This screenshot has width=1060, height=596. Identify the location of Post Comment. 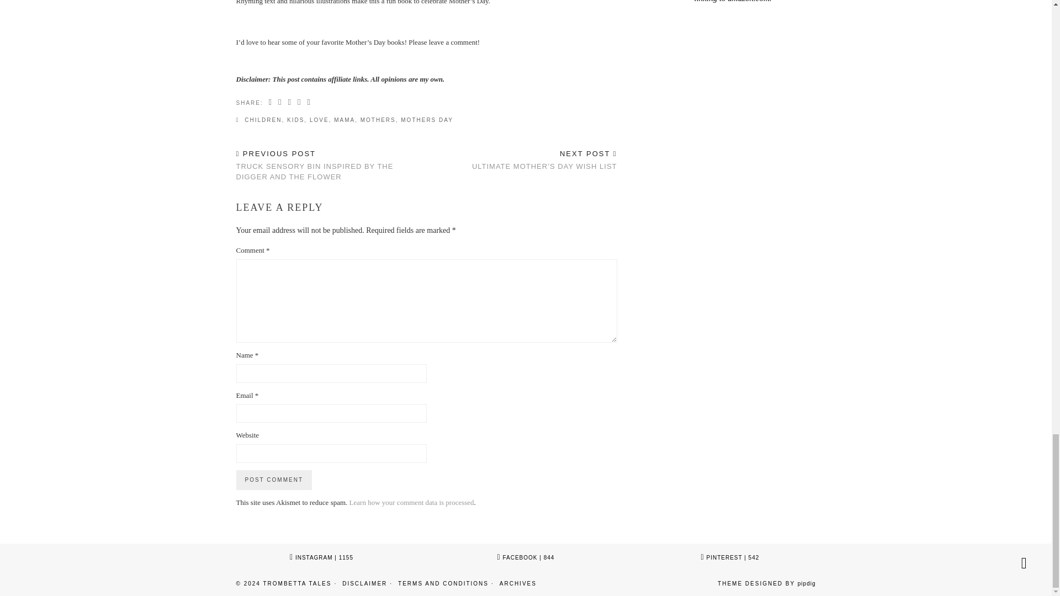
(274, 480).